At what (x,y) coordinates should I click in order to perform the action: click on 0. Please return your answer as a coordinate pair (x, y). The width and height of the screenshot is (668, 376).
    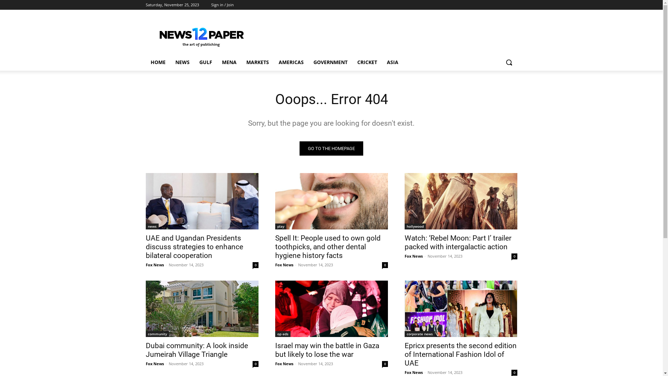
    Looking at the image, I should click on (514, 256).